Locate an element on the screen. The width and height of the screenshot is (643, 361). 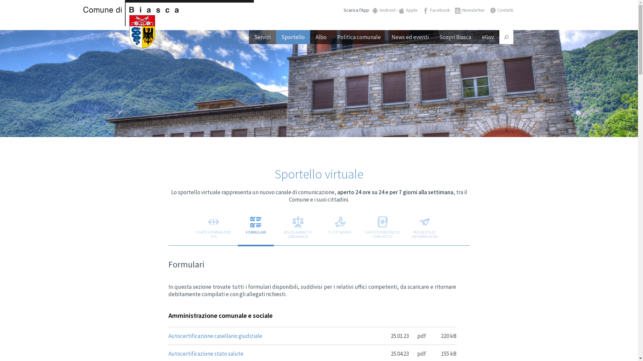
Contatti is located at coordinates (501, 10).